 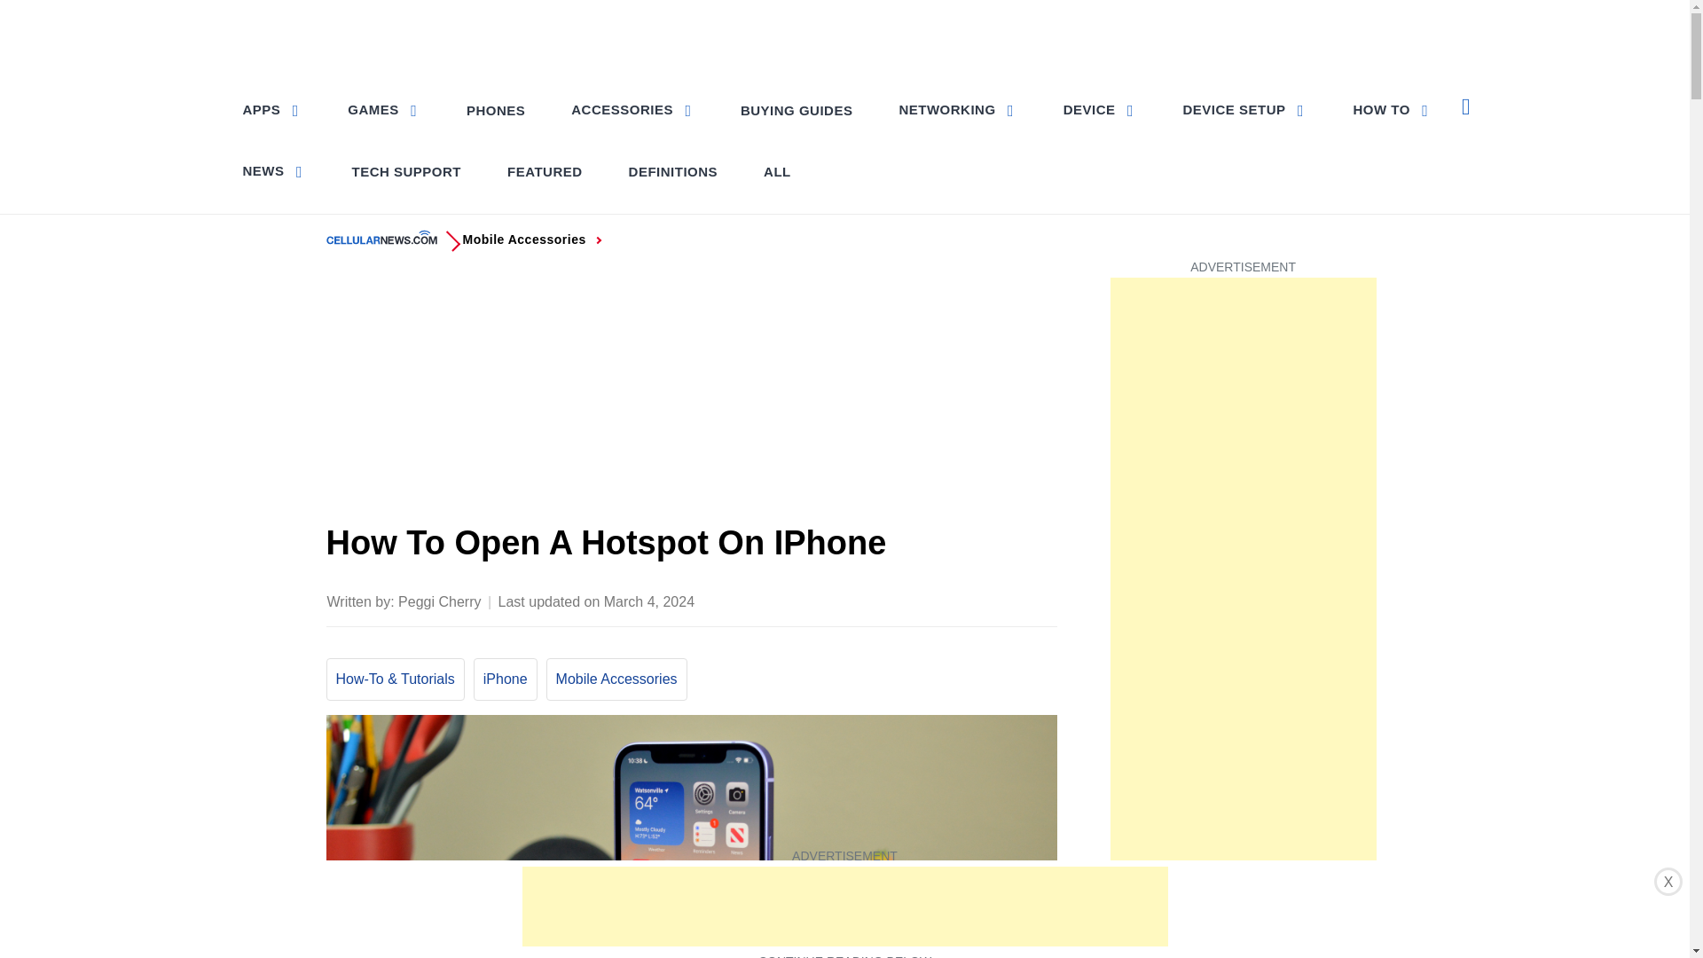 What do you see at coordinates (797, 110) in the screenshot?
I see `BUYING GUIDES` at bounding box center [797, 110].